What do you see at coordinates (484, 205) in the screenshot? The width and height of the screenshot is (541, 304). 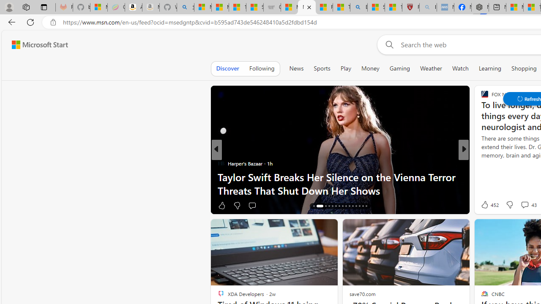 I see `6 Like` at bounding box center [484, 205].